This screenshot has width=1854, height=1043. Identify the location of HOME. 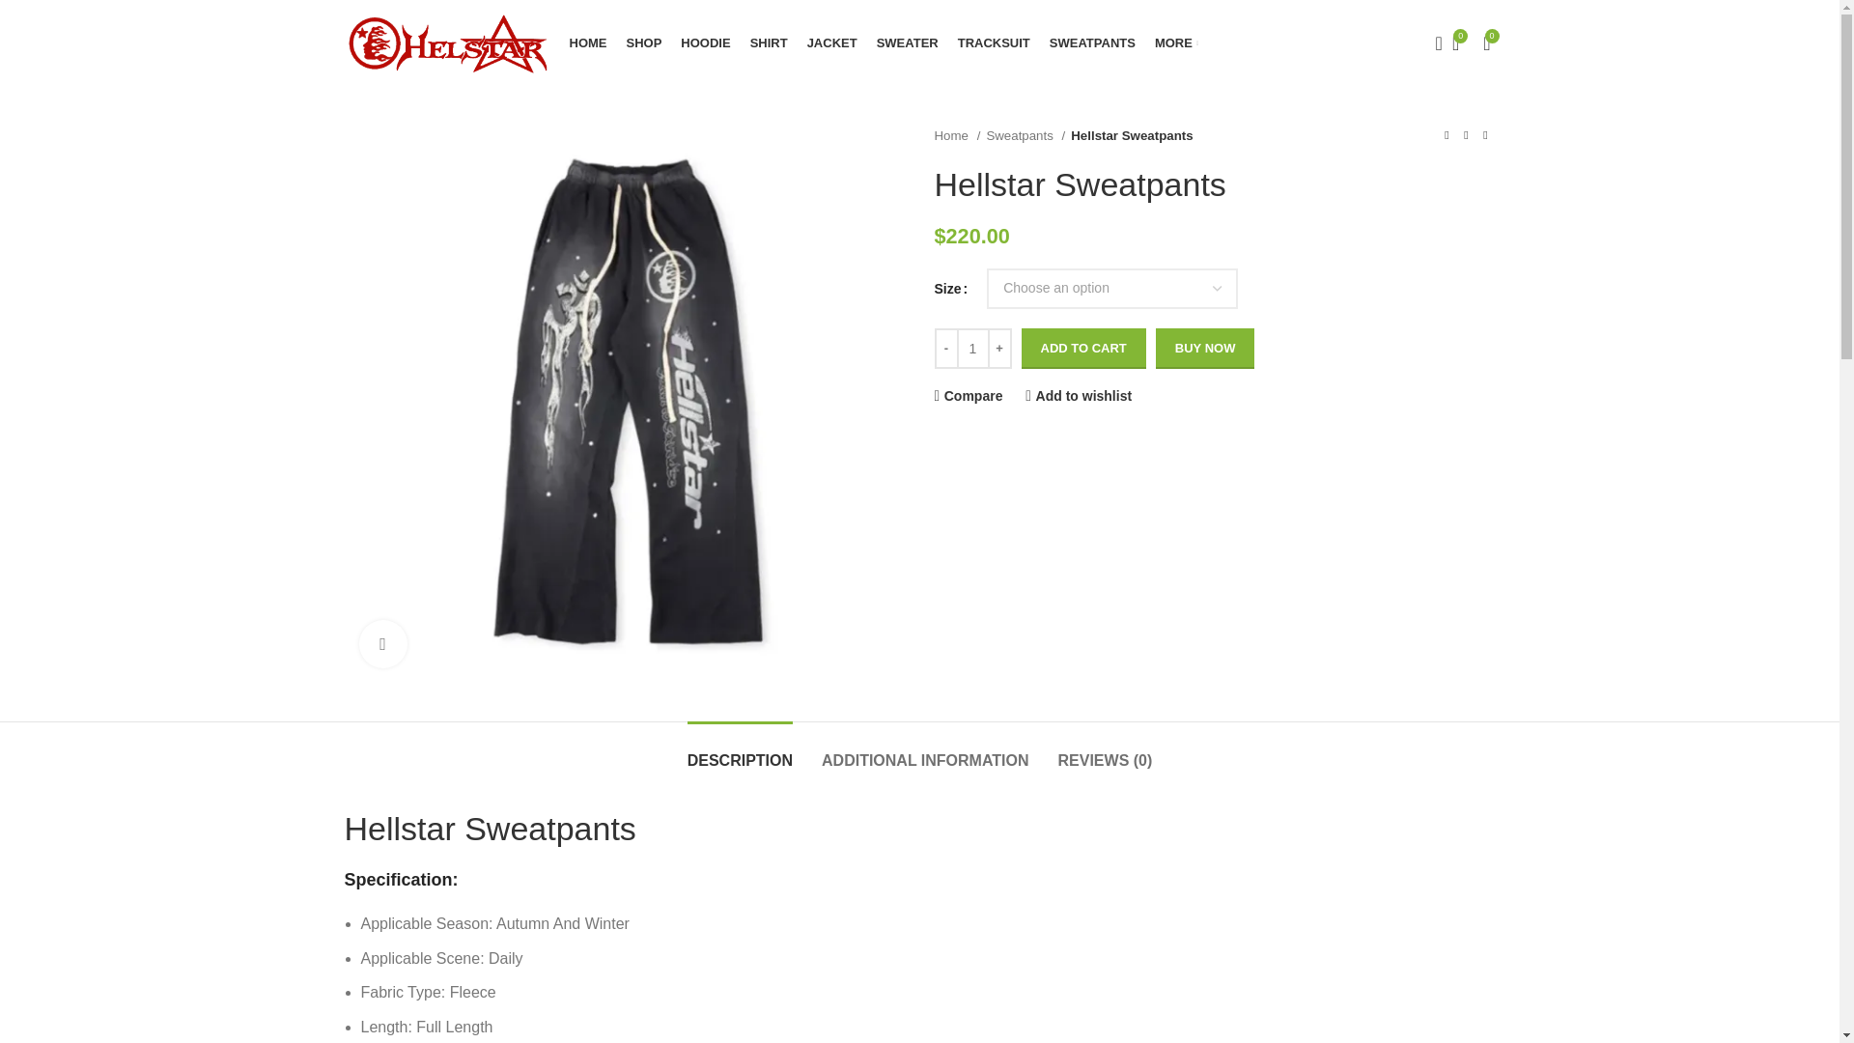
(588, 42).